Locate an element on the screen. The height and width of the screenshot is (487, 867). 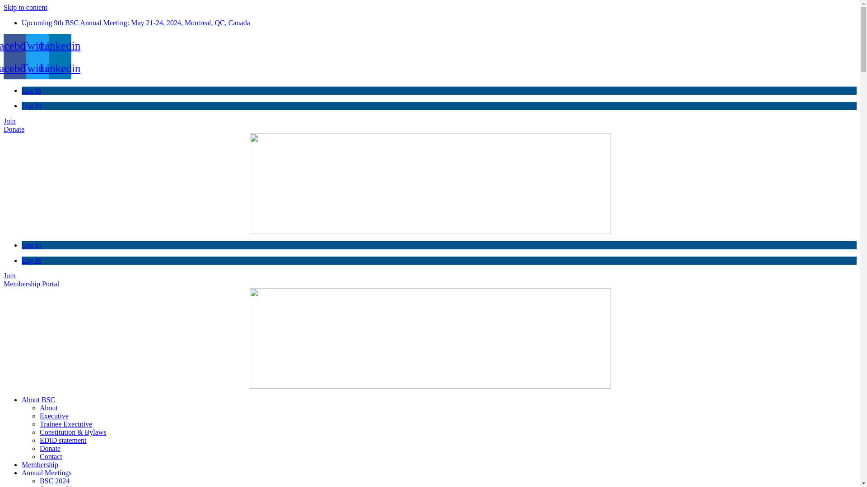
Facebook is located at coordinates (15, 68).